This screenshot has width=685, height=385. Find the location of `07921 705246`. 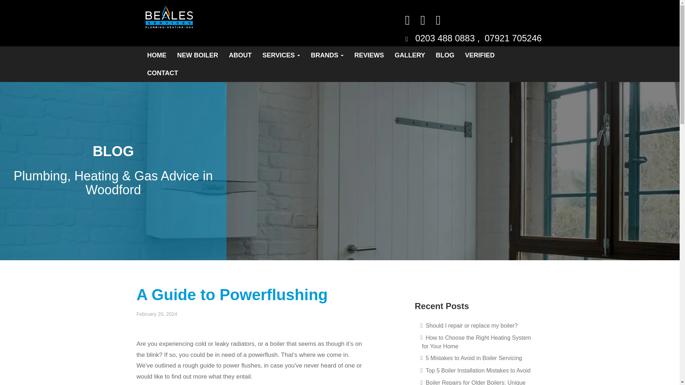

07921 705246 is located at coordinates (513, 38).